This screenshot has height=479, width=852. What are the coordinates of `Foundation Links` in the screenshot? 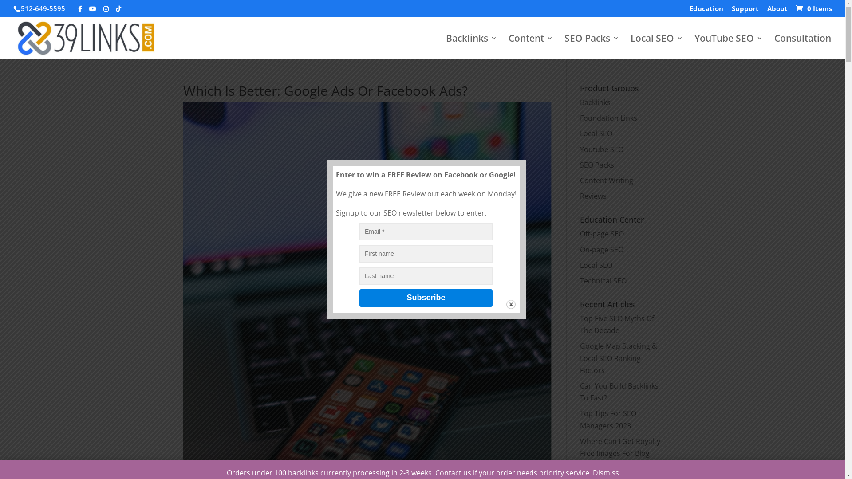 It's located at (608, 118).